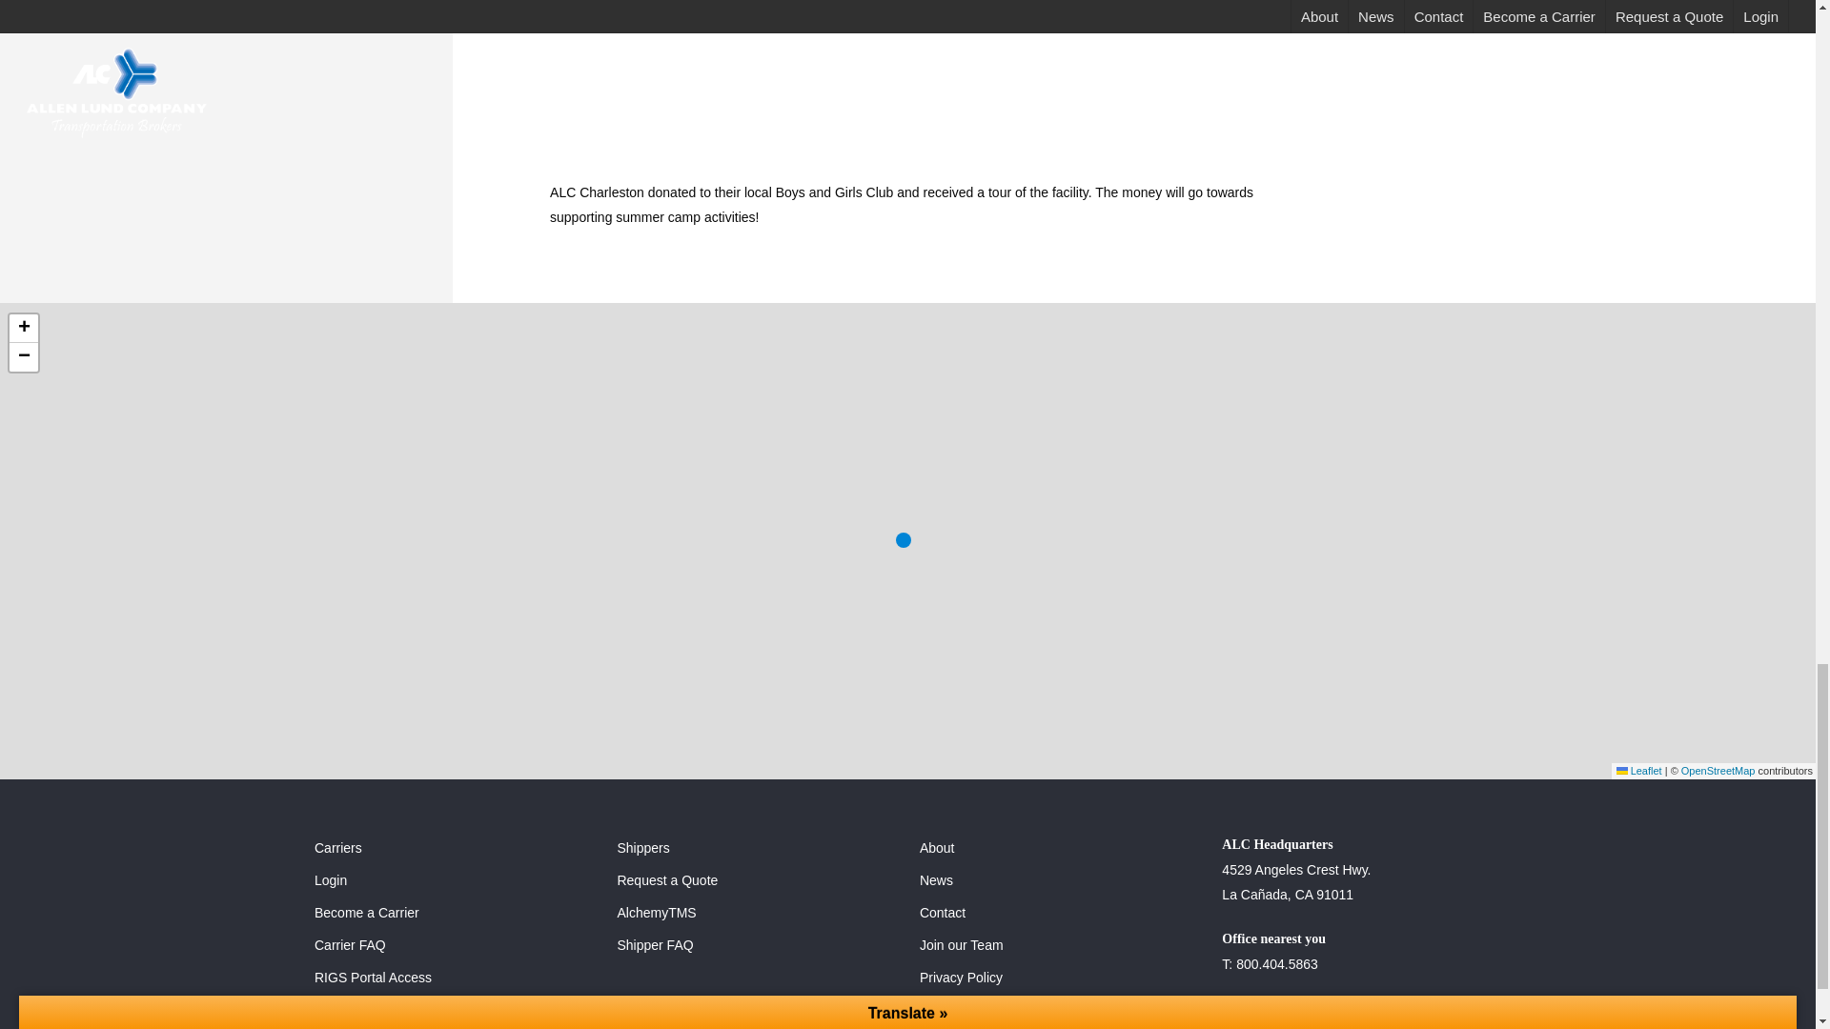 This screenshot has height=1029, width=1830. I want to click on Carriers, so click(454, 847).